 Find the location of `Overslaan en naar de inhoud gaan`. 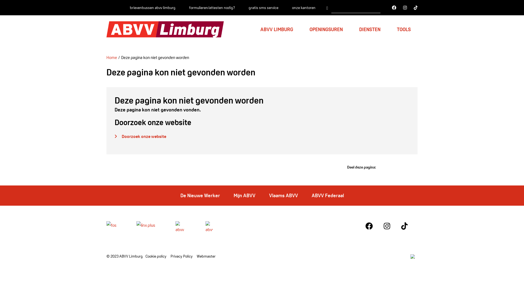

Overslaan en naar de inhoud gaan is located at coordinates (0, 0).